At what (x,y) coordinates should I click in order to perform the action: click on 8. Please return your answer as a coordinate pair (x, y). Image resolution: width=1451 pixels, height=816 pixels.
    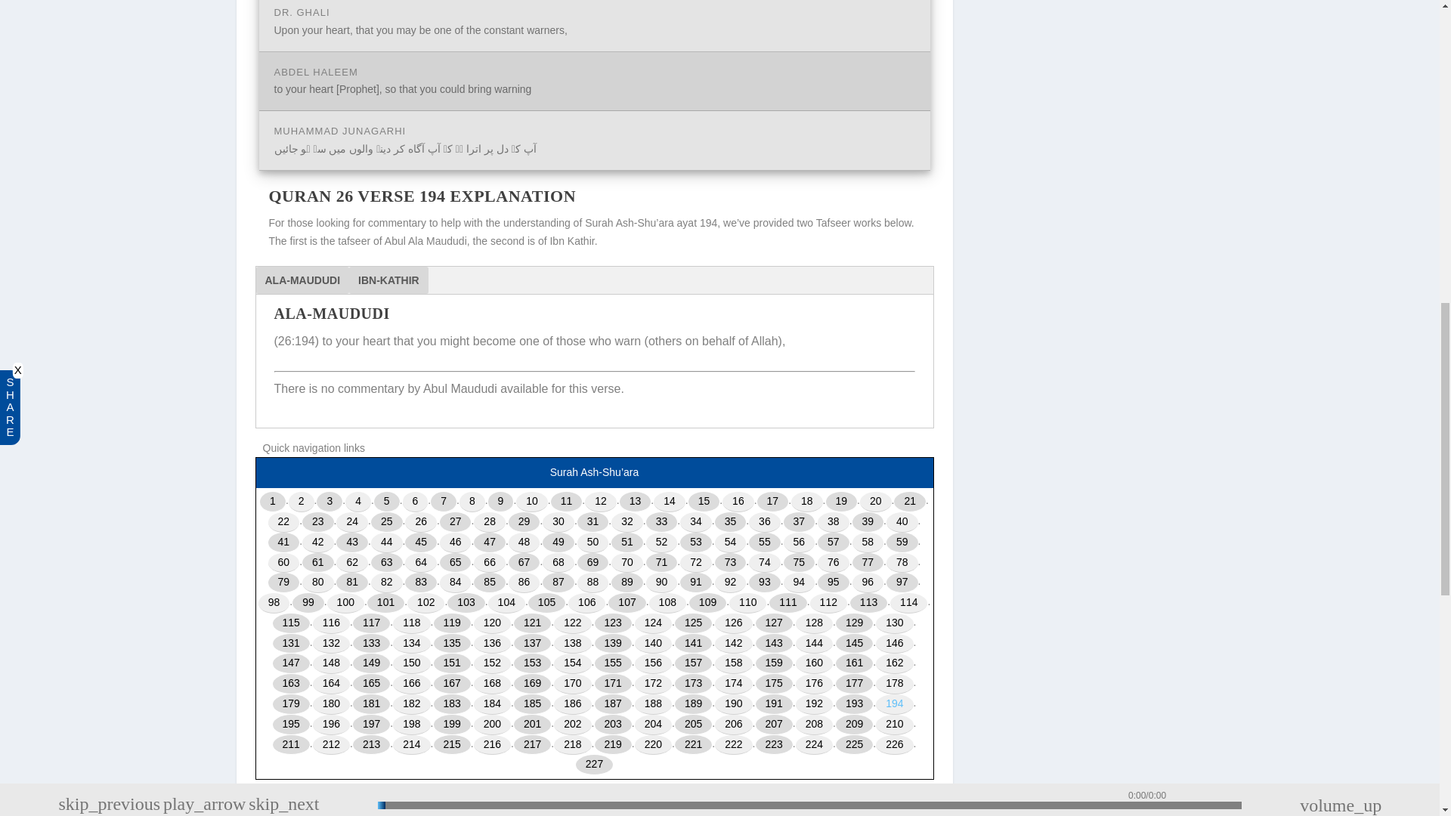
    Looking at the image, I should click on (472, 502).